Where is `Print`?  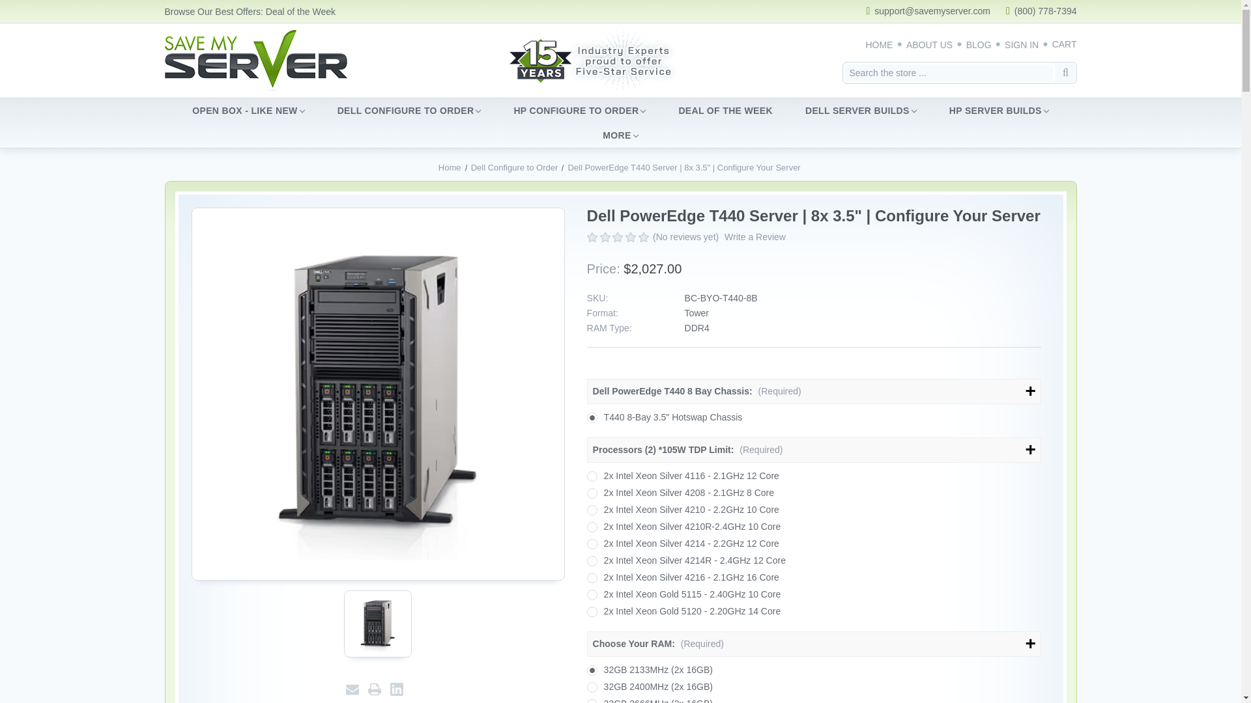
Print is located at coordinates (374, 689).